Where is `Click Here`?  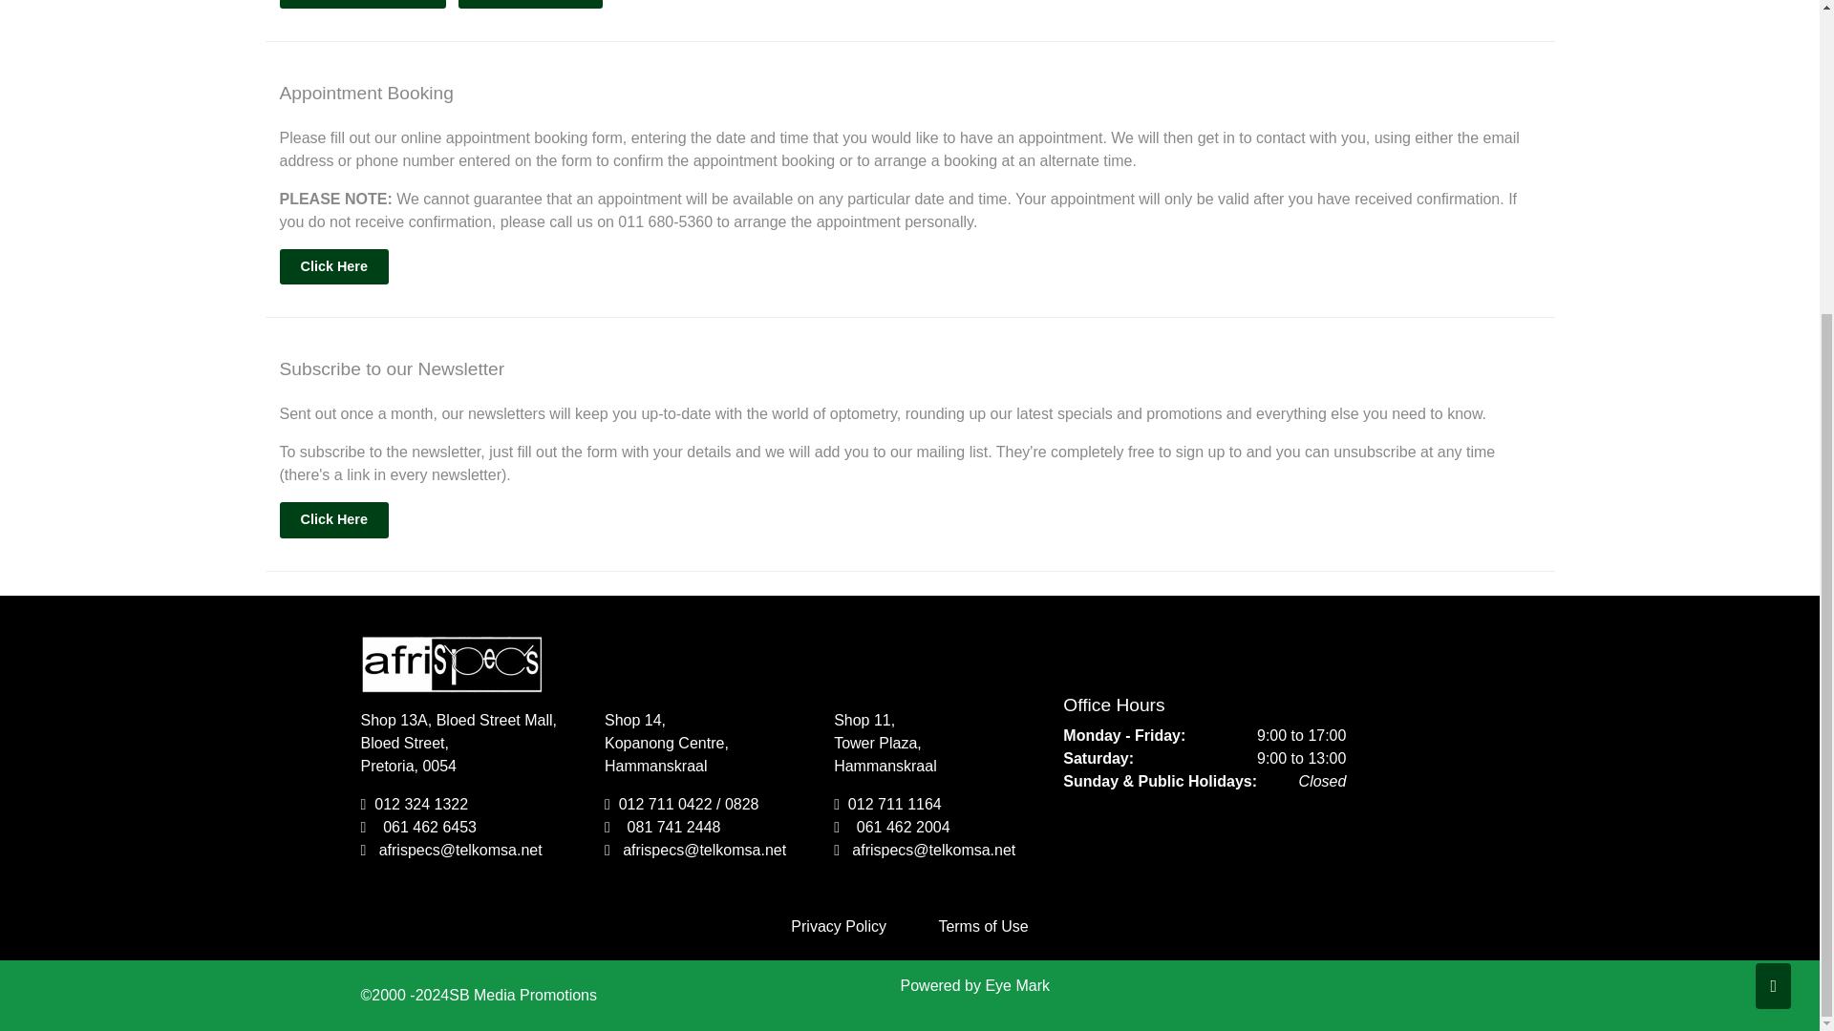
Click Here is located at coordinates (332, 267).